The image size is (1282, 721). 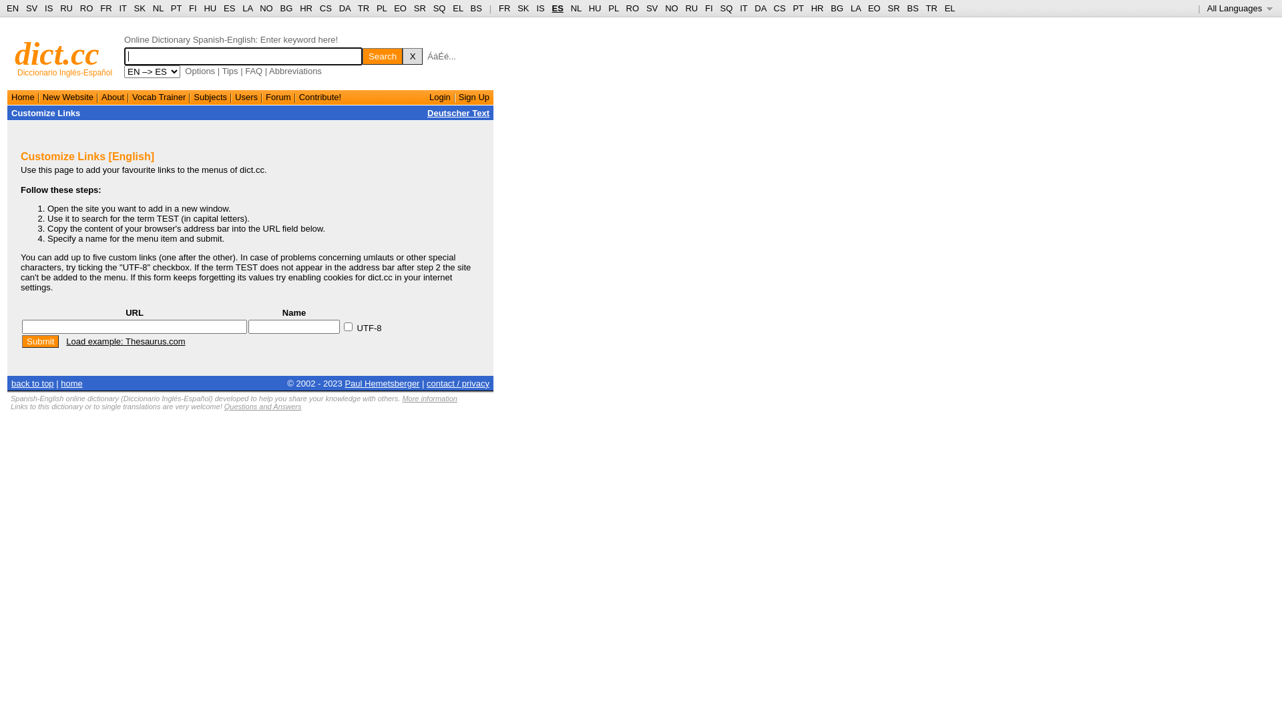 I want to click on HR, so click(x=306, y=8).